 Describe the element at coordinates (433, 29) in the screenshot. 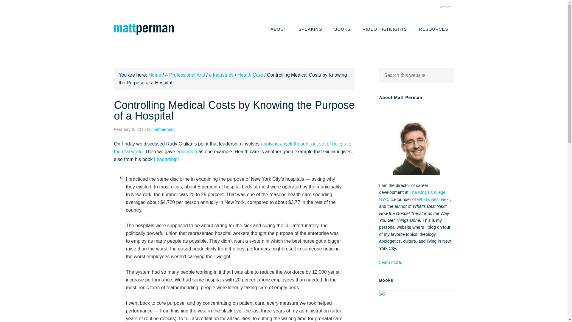

I see `RESOURCES` at that location.